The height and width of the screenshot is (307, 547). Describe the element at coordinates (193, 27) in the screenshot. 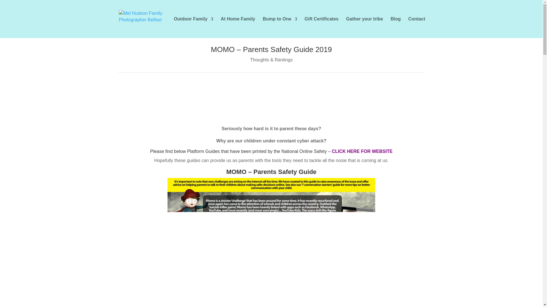

I see `Outdoor Family` at that location.